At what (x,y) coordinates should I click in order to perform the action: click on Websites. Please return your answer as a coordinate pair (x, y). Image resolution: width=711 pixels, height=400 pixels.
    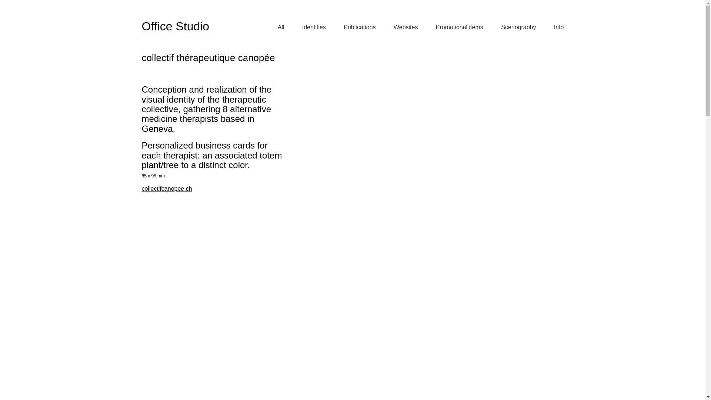
    Looking at the image, I should click on (406, 27).